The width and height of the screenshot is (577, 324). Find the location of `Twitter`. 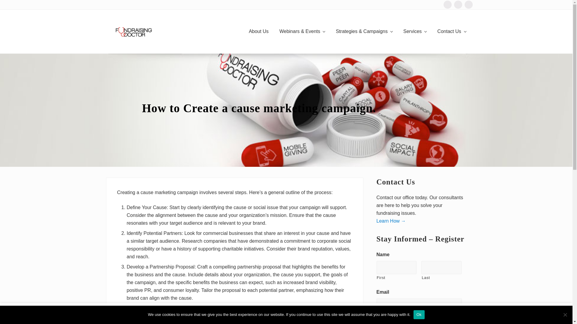

Twitter is located at coordinates (468, 4).